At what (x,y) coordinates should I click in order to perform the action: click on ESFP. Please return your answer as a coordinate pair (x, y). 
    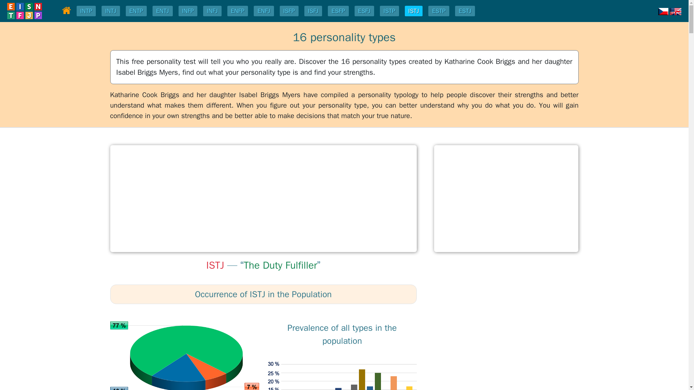
    Looking at the image, I should click on (338, 11).